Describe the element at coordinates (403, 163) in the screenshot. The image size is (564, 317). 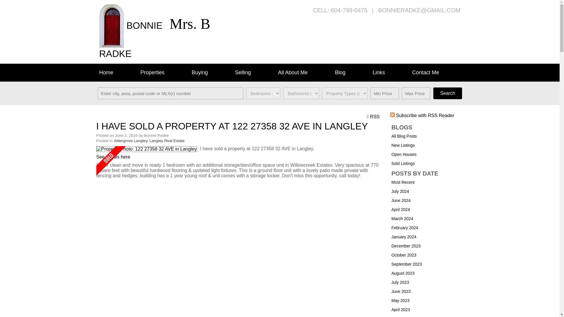
I see `Sold Listings` at that location.